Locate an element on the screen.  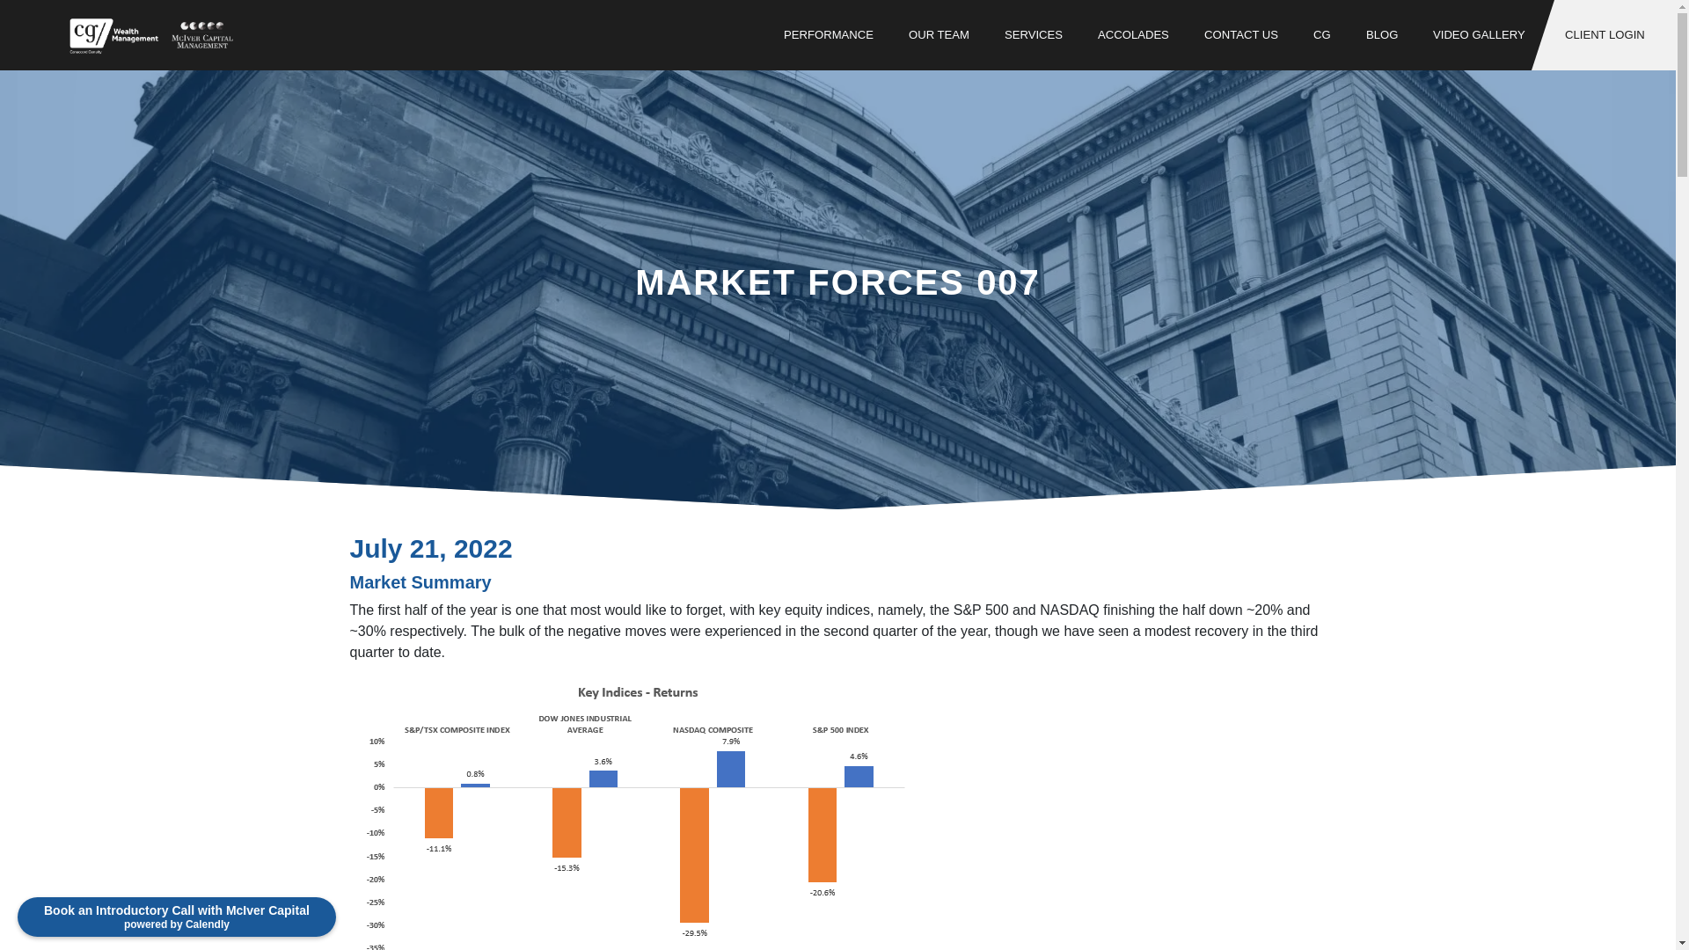
BLOG is located at coordinates (1381, 35).